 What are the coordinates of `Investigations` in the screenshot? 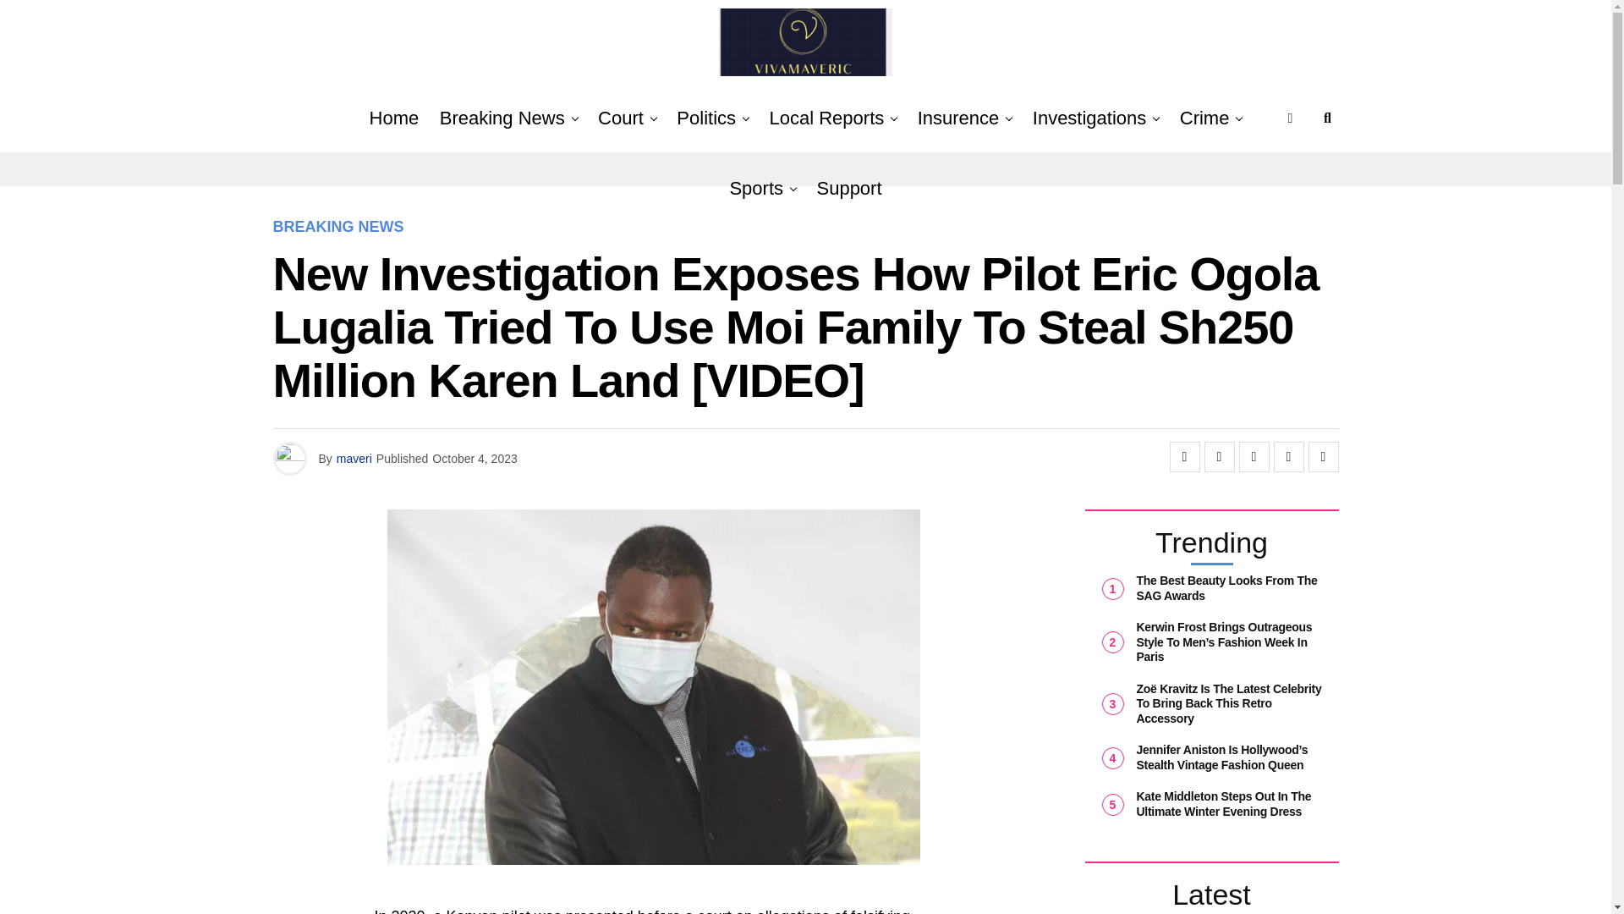 It's located at (1089, 118).